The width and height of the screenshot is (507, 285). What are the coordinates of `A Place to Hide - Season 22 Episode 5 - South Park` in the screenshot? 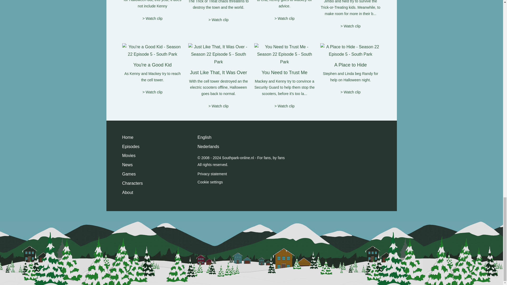 It's located at (350, 51).